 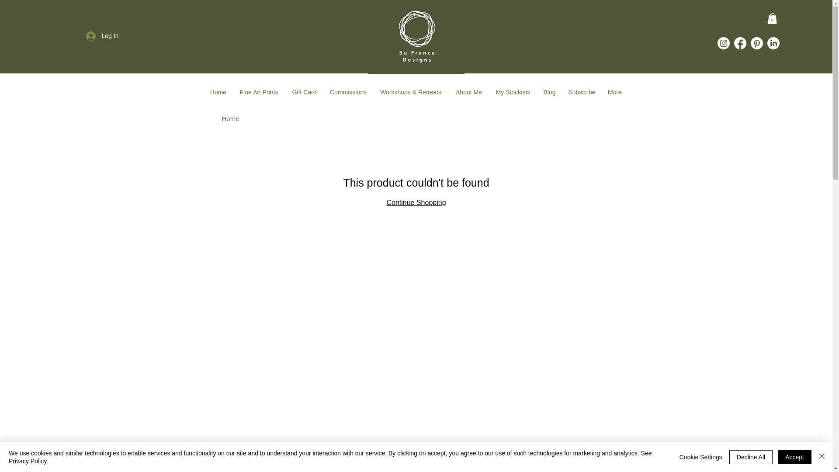 What do you see at coordinates (102, 36) in the screenshot?
I see `Log In` at bounding box center [102, 36].